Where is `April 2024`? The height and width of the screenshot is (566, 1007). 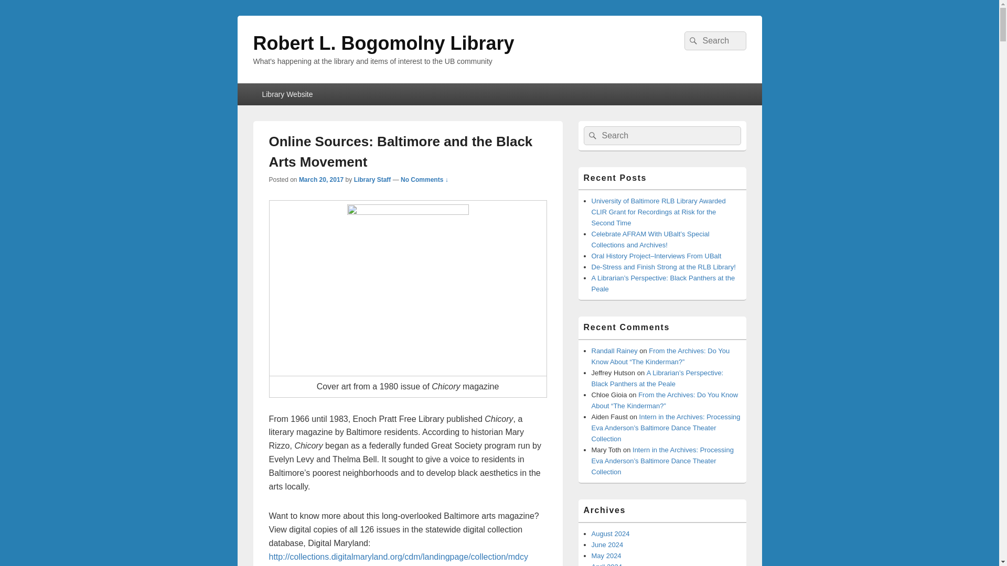
April 2024 is located at coordinates (607, 564).